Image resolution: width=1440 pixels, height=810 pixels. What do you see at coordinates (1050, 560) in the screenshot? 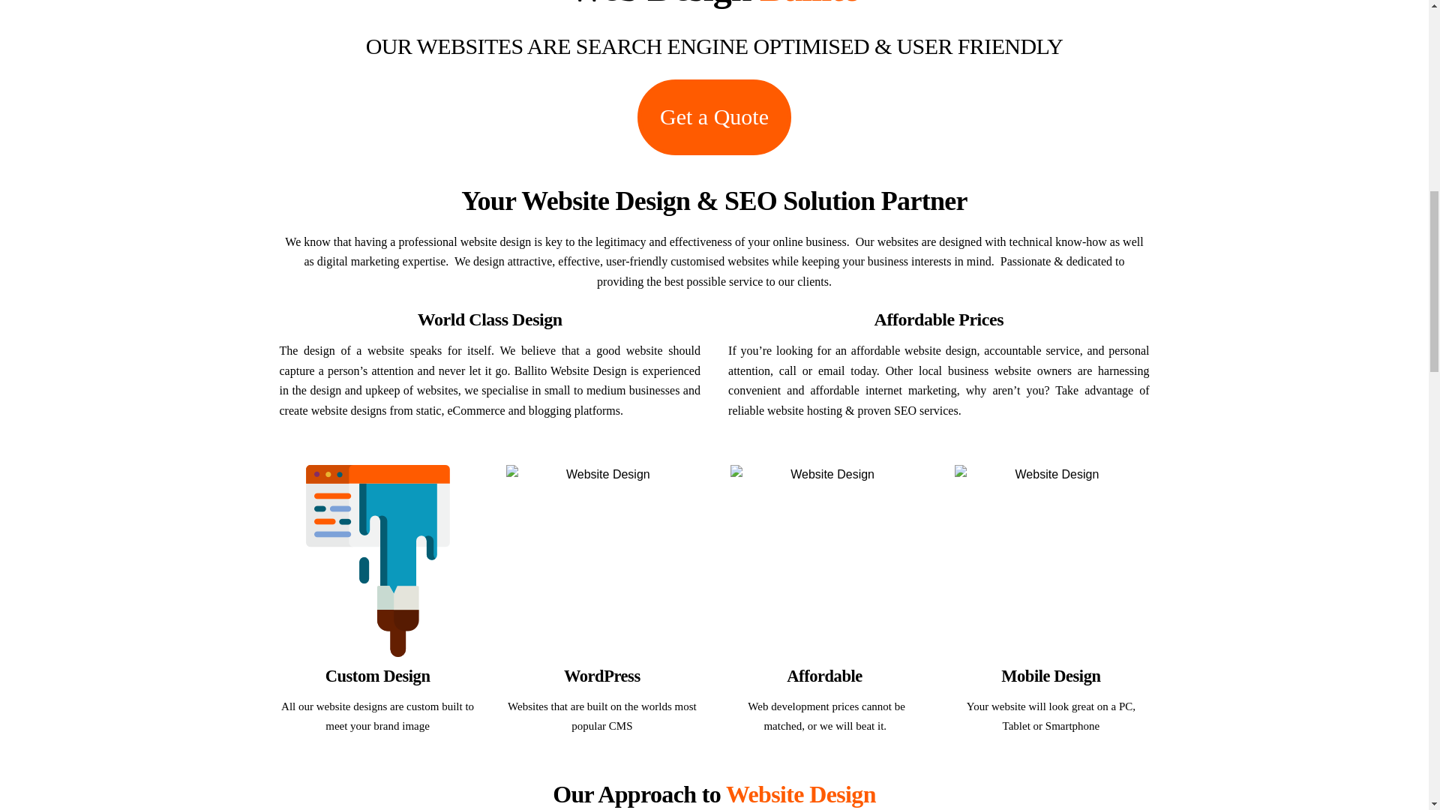
I see `Website Design` at bounding box center [1050, 560].